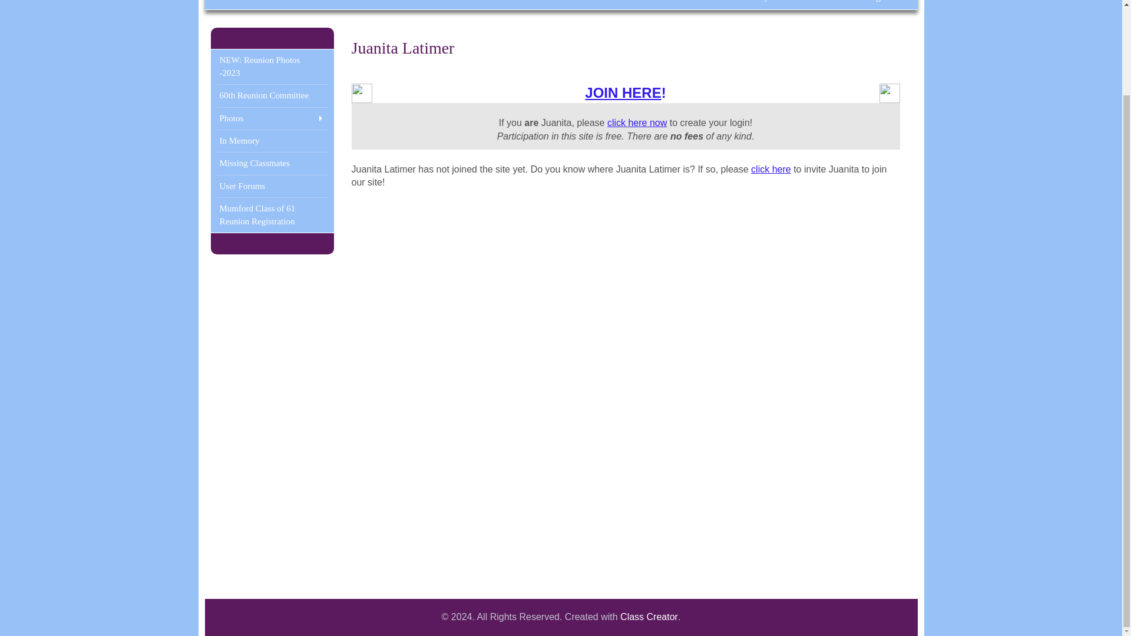 This screenshot has width=1131, height=636. What do you see at coordinates (272, 186) in the screenshot?
I see `User Forums` at bounding box center [272, 186].